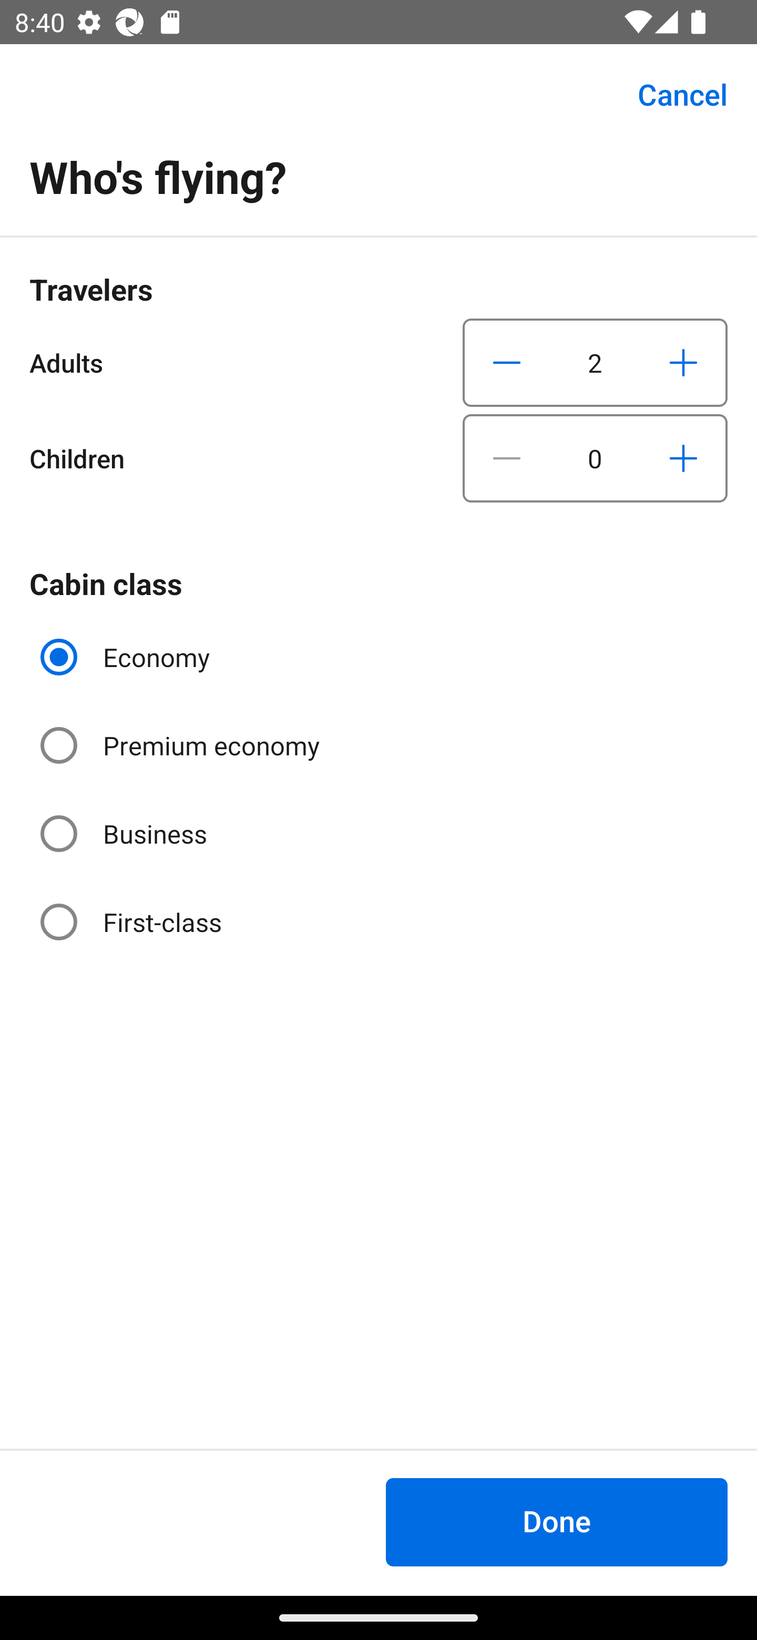 The width and height of the screenshot is (757, 1640). Describe the element at coordinates (125, 833) in the screenshot. I see `Business` at that location.